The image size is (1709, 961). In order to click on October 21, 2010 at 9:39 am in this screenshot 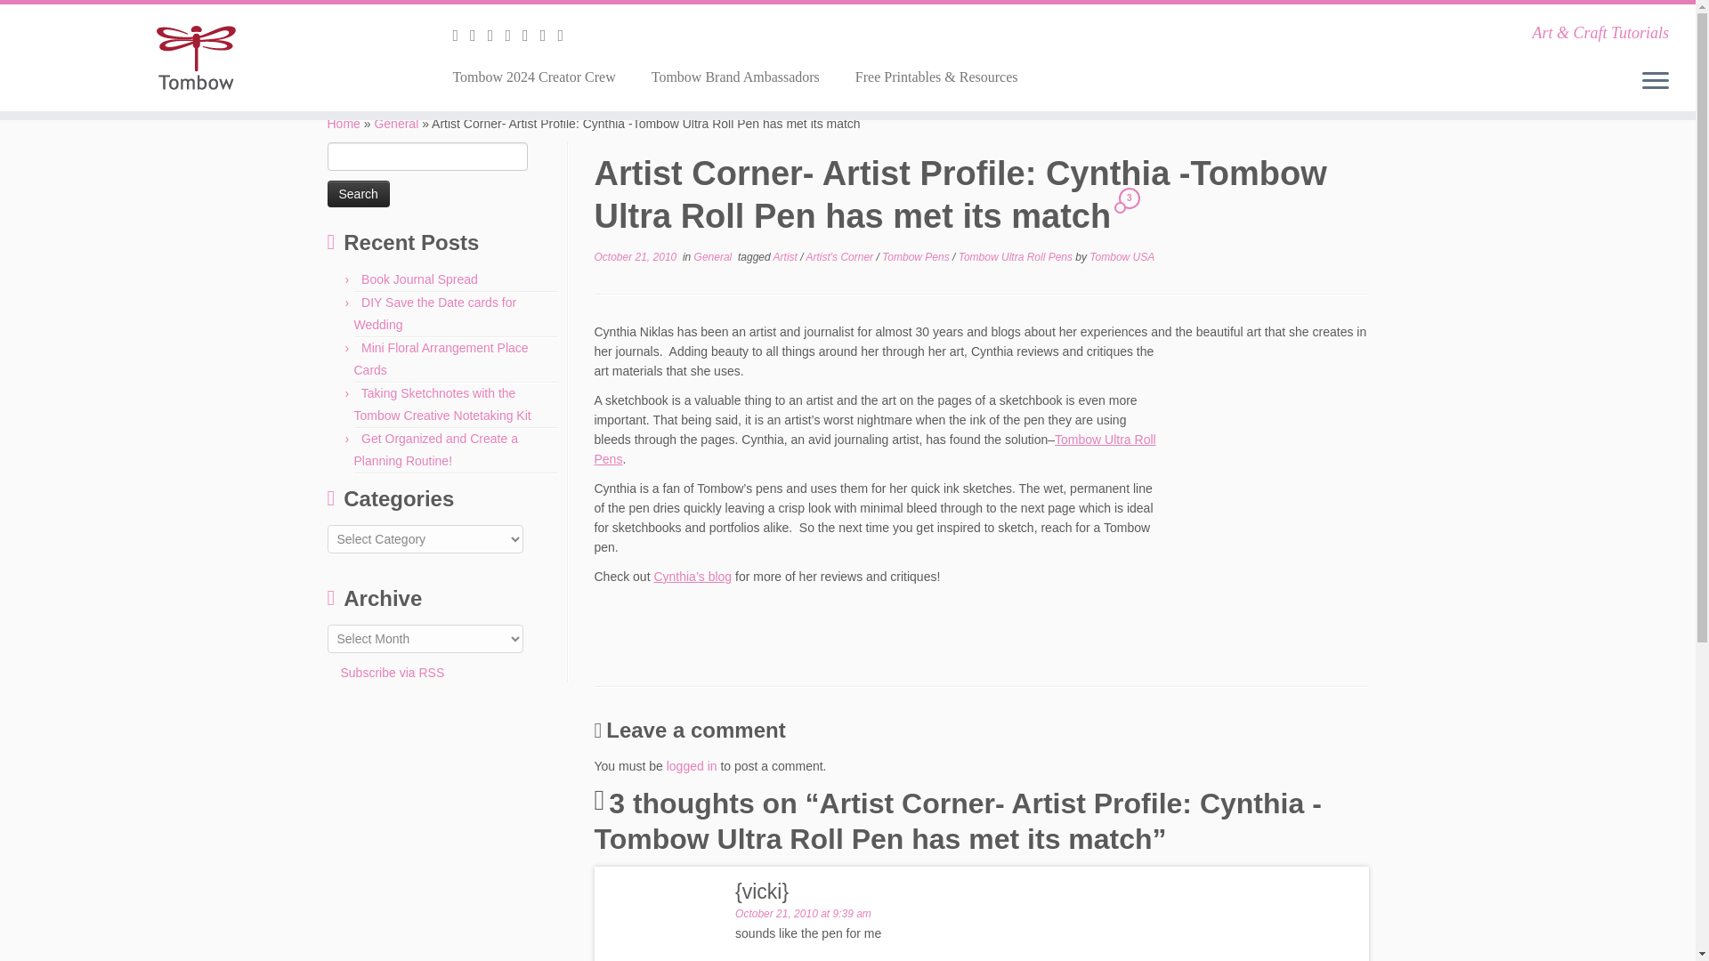, I will do `click(803, 913)`.